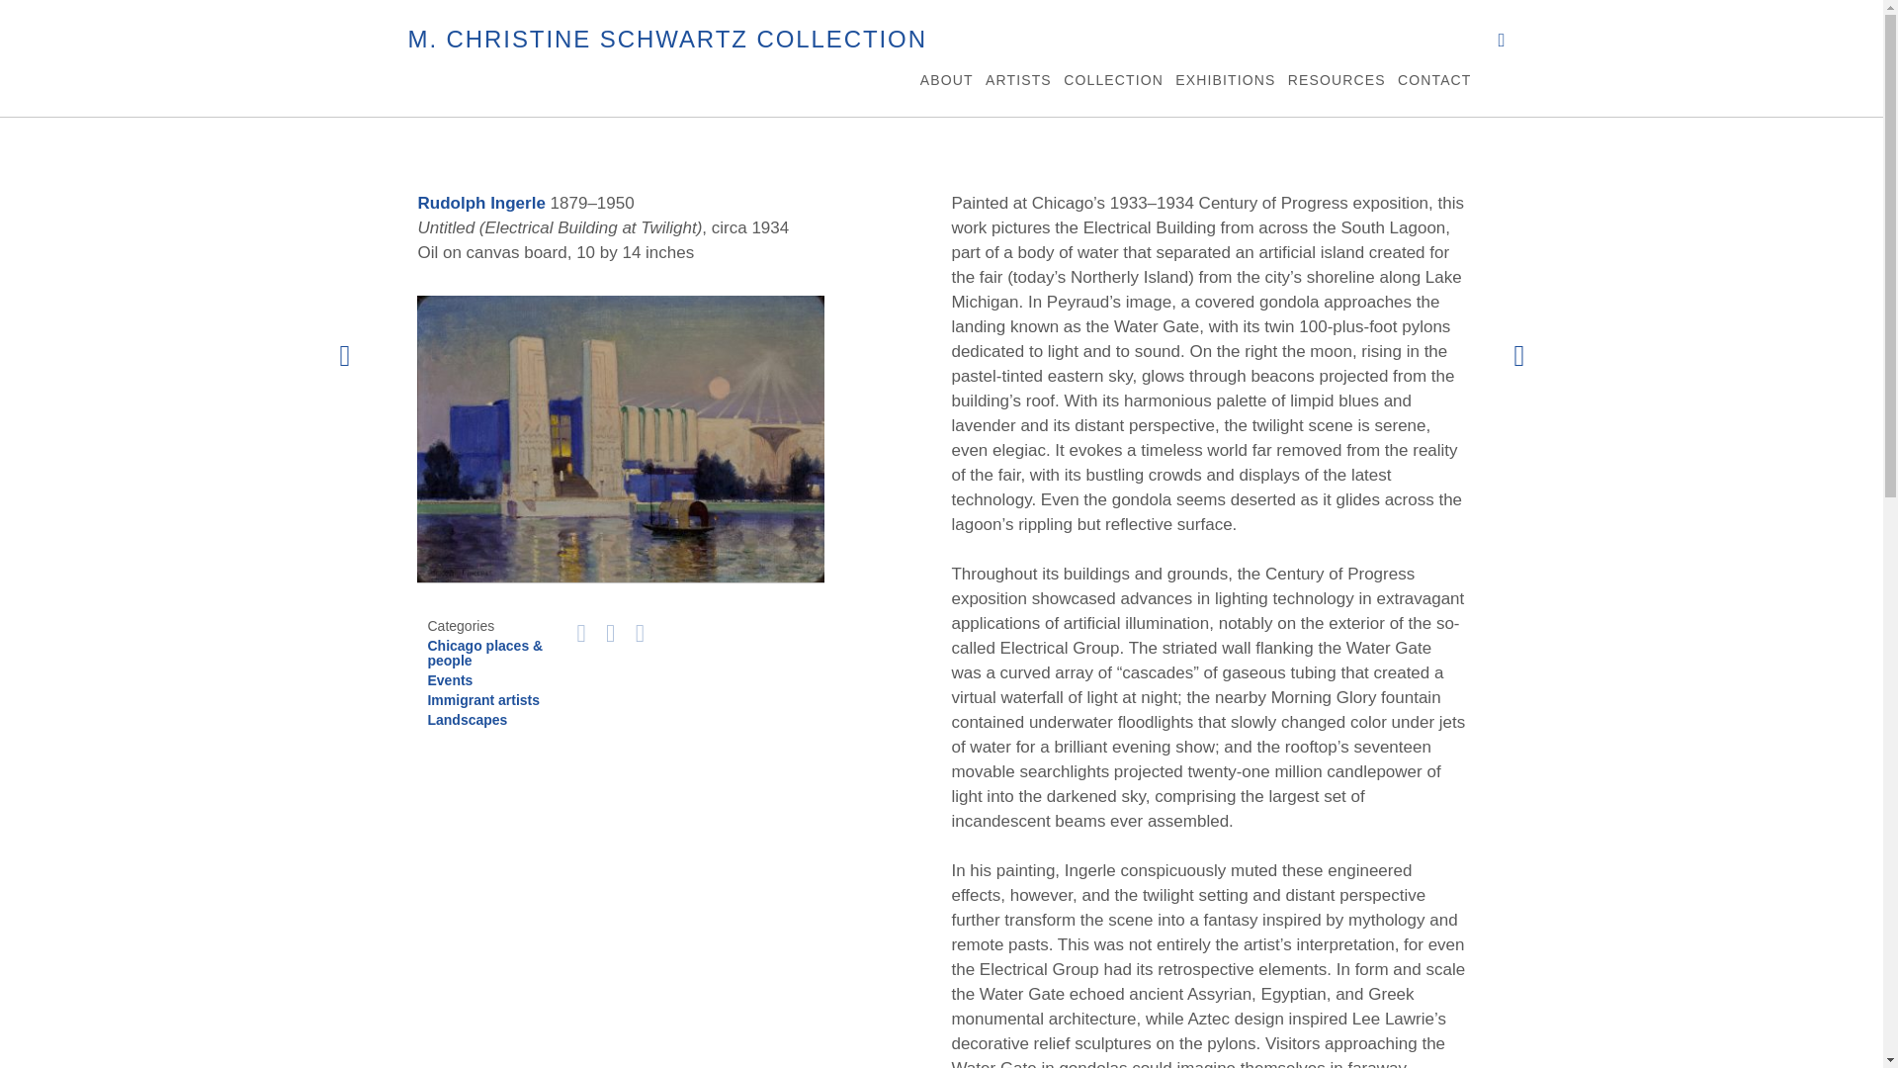 The height and width of the screenshot is (1068, 1898). Describe the element at coordinates (947, 82) in the screenshot. I see `ABOUT` at that location.